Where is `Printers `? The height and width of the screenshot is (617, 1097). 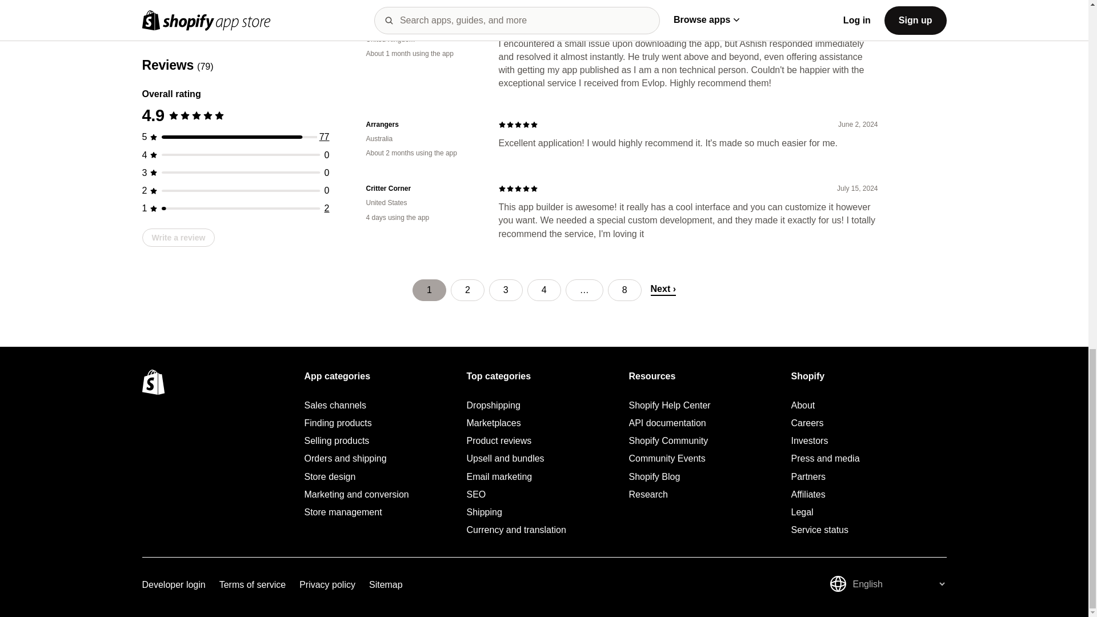
Printers  is located at coordinates (423, 24).